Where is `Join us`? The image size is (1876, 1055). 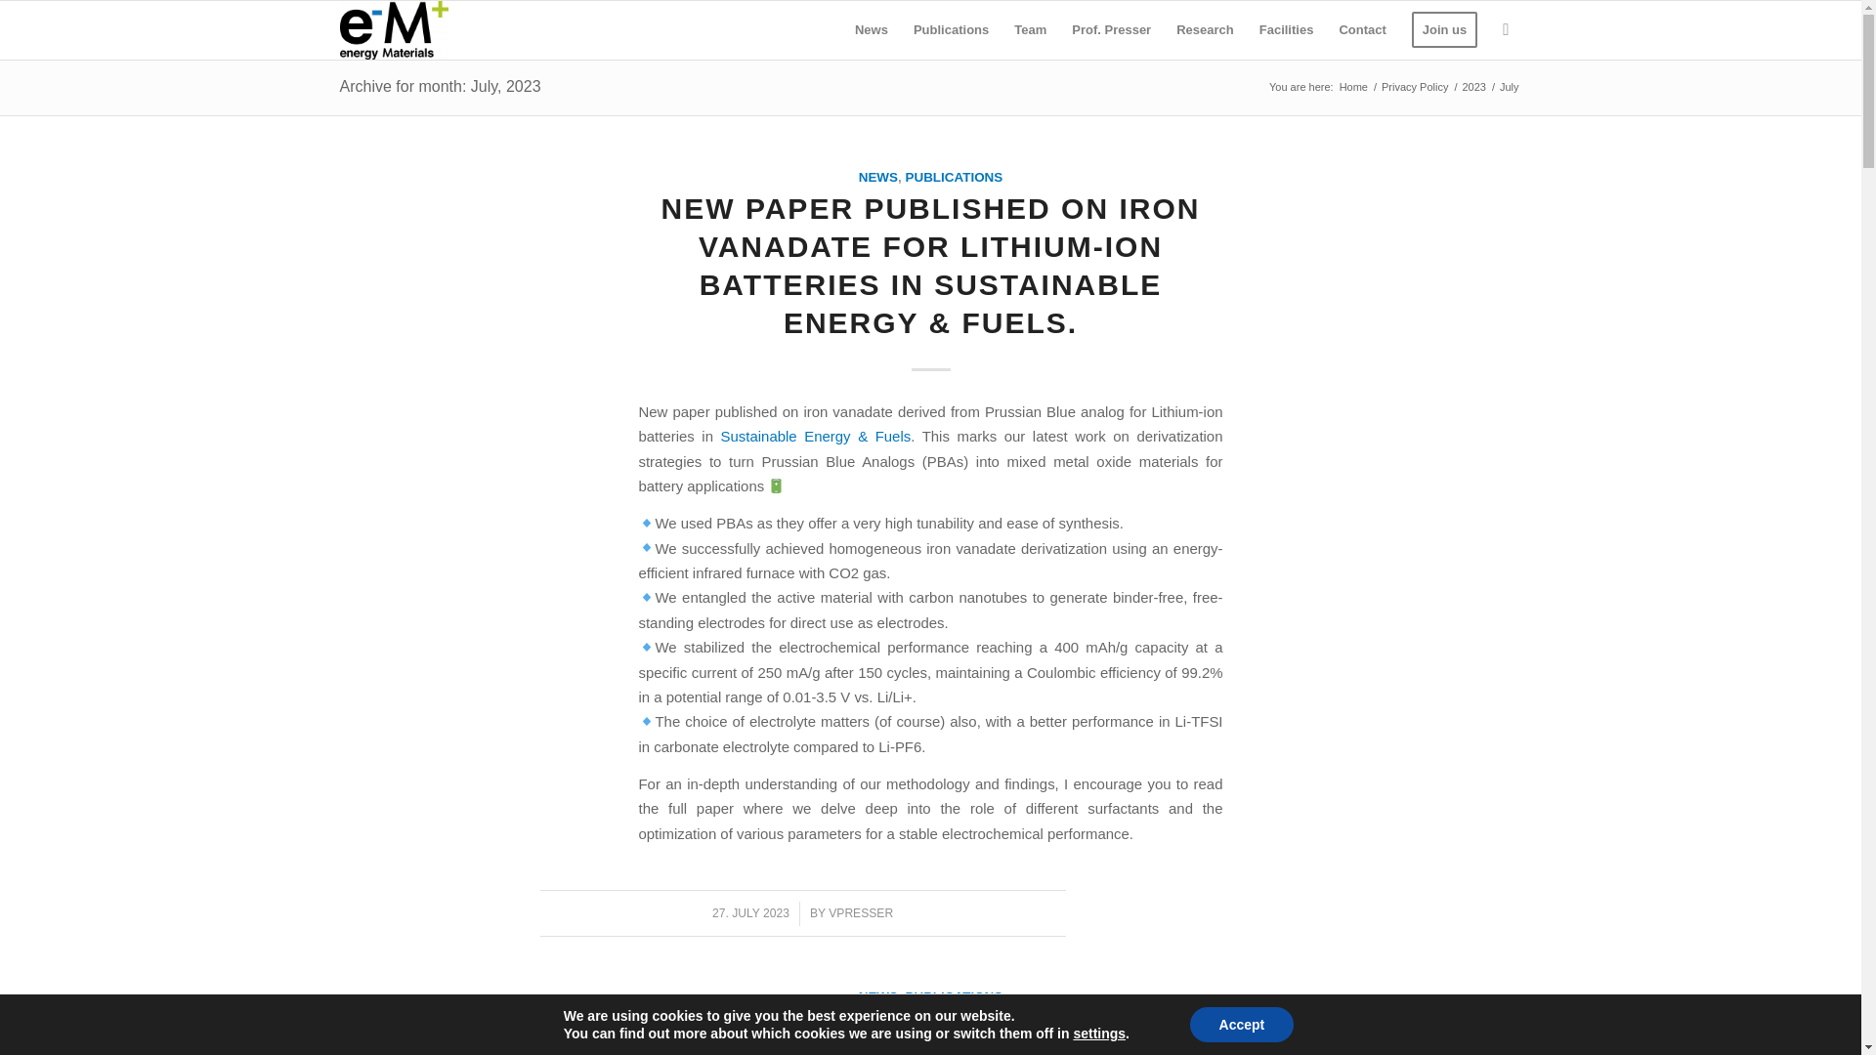 Join us is located at coordinates (1445, 29).